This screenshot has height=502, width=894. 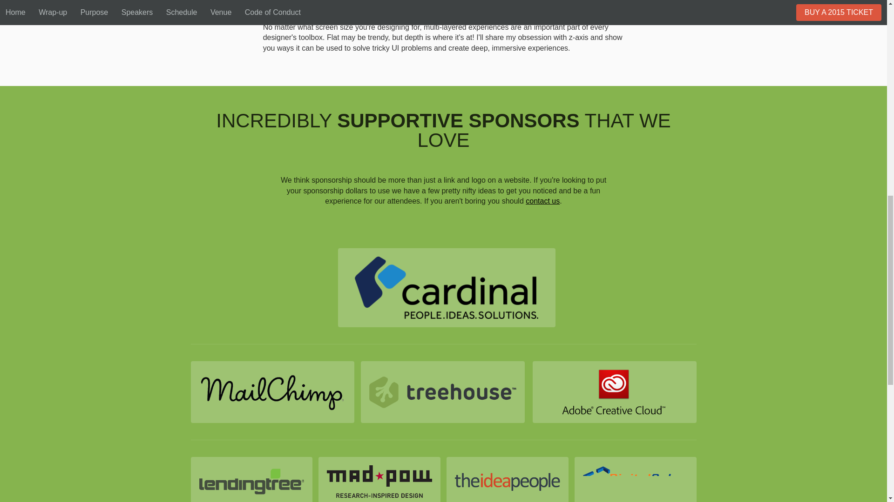 What do you see at coordinates (542, 201) in the screenshot?
I see `contact us` at bounding box center [542, 201].